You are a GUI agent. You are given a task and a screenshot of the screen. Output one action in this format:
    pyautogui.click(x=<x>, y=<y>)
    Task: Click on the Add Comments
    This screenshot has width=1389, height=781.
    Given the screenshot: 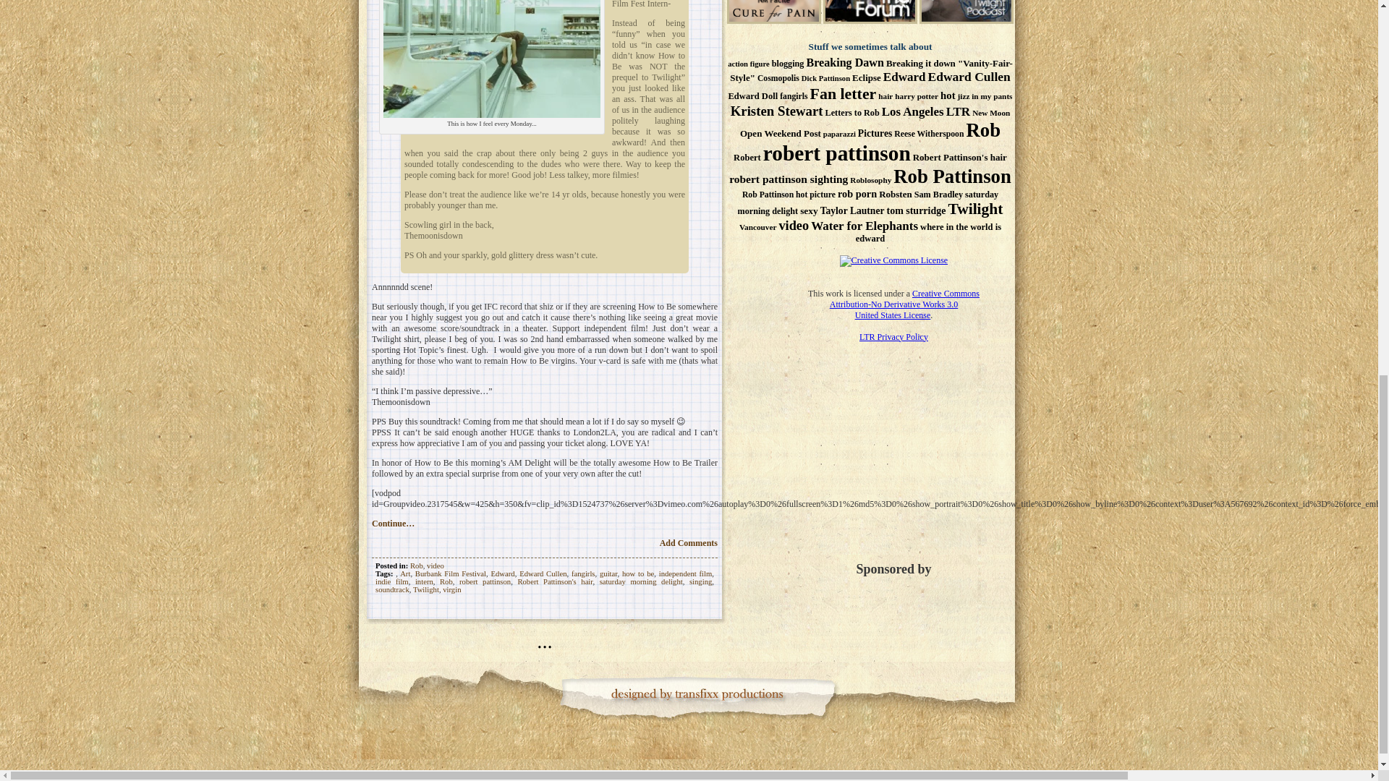 What is the action you would take?
    pyautogui.click(x=689, y=543)
    